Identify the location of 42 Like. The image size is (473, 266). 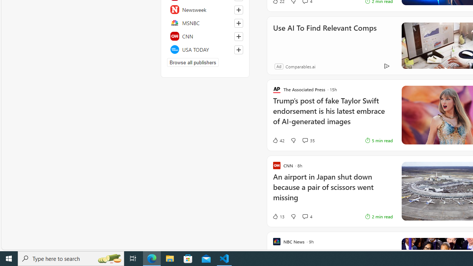
(278, 140).